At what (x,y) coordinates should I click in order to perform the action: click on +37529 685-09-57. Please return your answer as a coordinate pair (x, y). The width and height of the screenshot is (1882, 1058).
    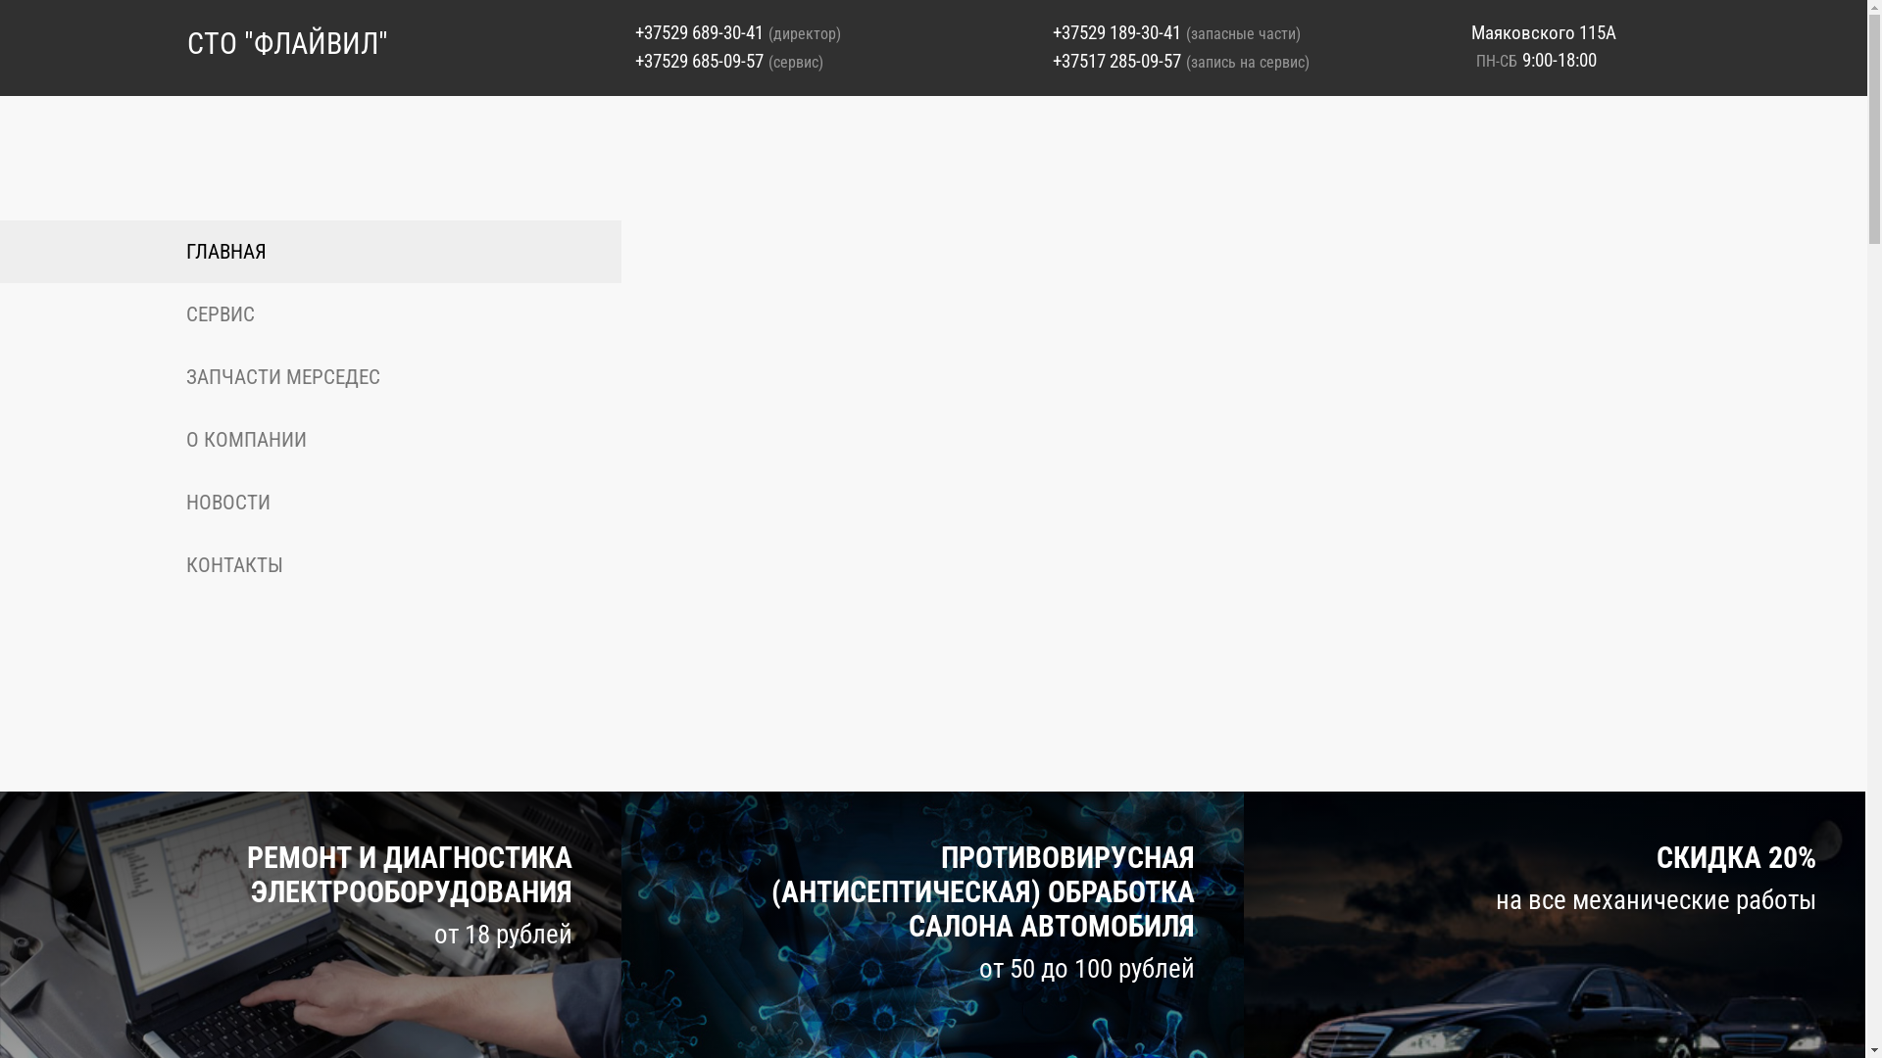
    Looking at the image, I should click on (700, 61).